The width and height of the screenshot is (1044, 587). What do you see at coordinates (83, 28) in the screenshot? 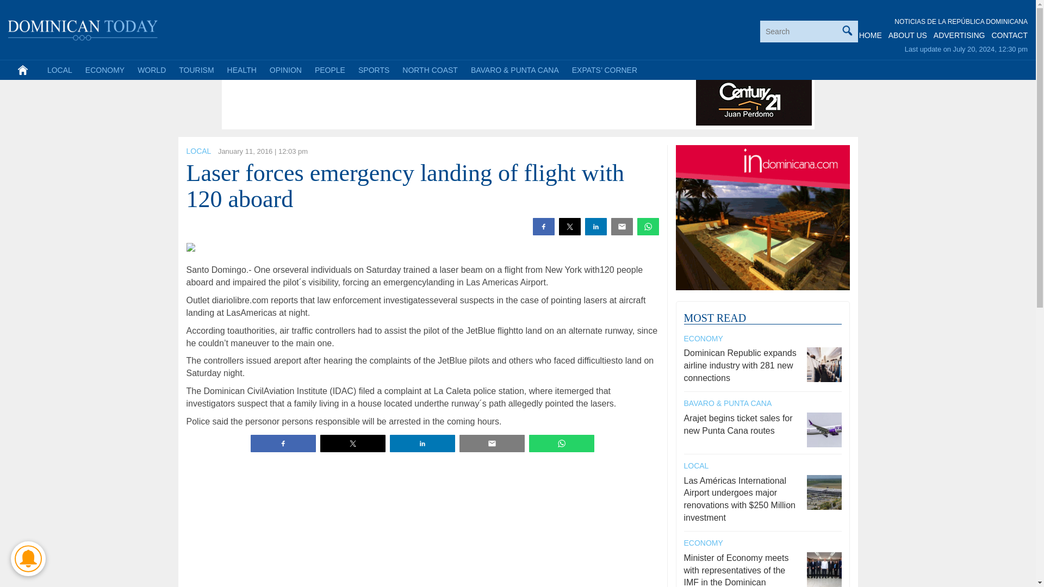
I see `Dominican Today News - Santo Domingo and Dominican Republic` at bounding box center [83, 28].